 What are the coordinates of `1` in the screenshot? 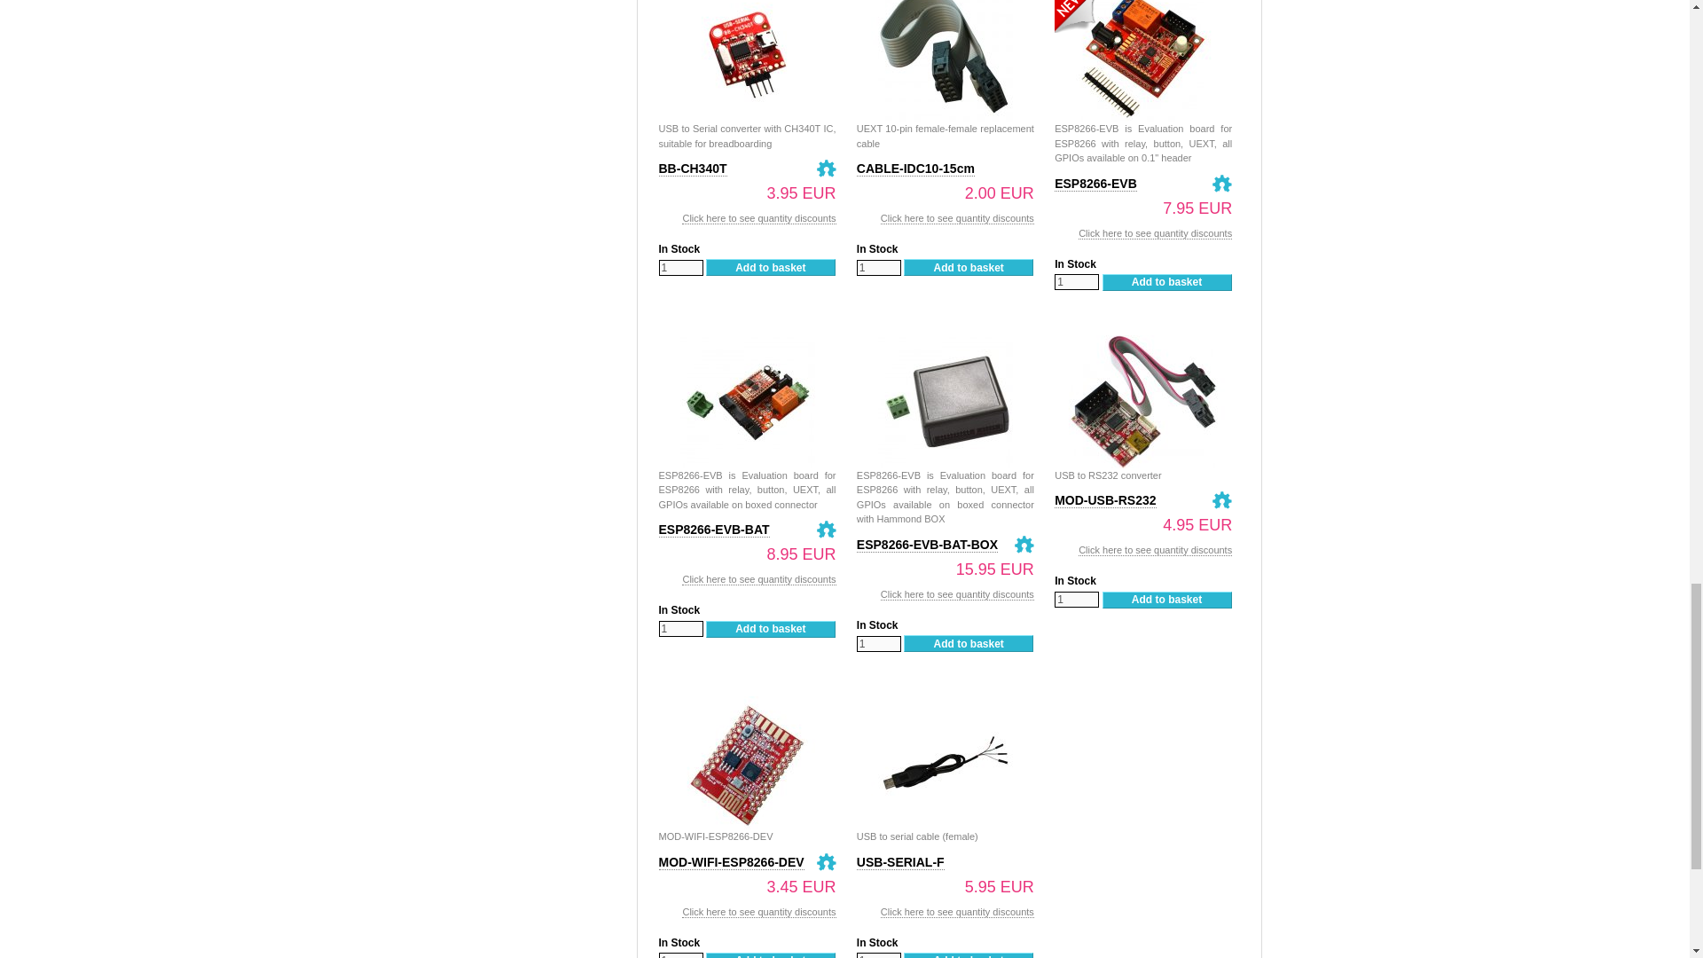 It's located at (679, 268).